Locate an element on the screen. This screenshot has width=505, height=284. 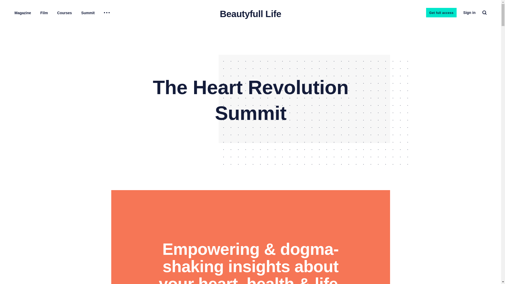
Courses is located at coordinates (64, 13).